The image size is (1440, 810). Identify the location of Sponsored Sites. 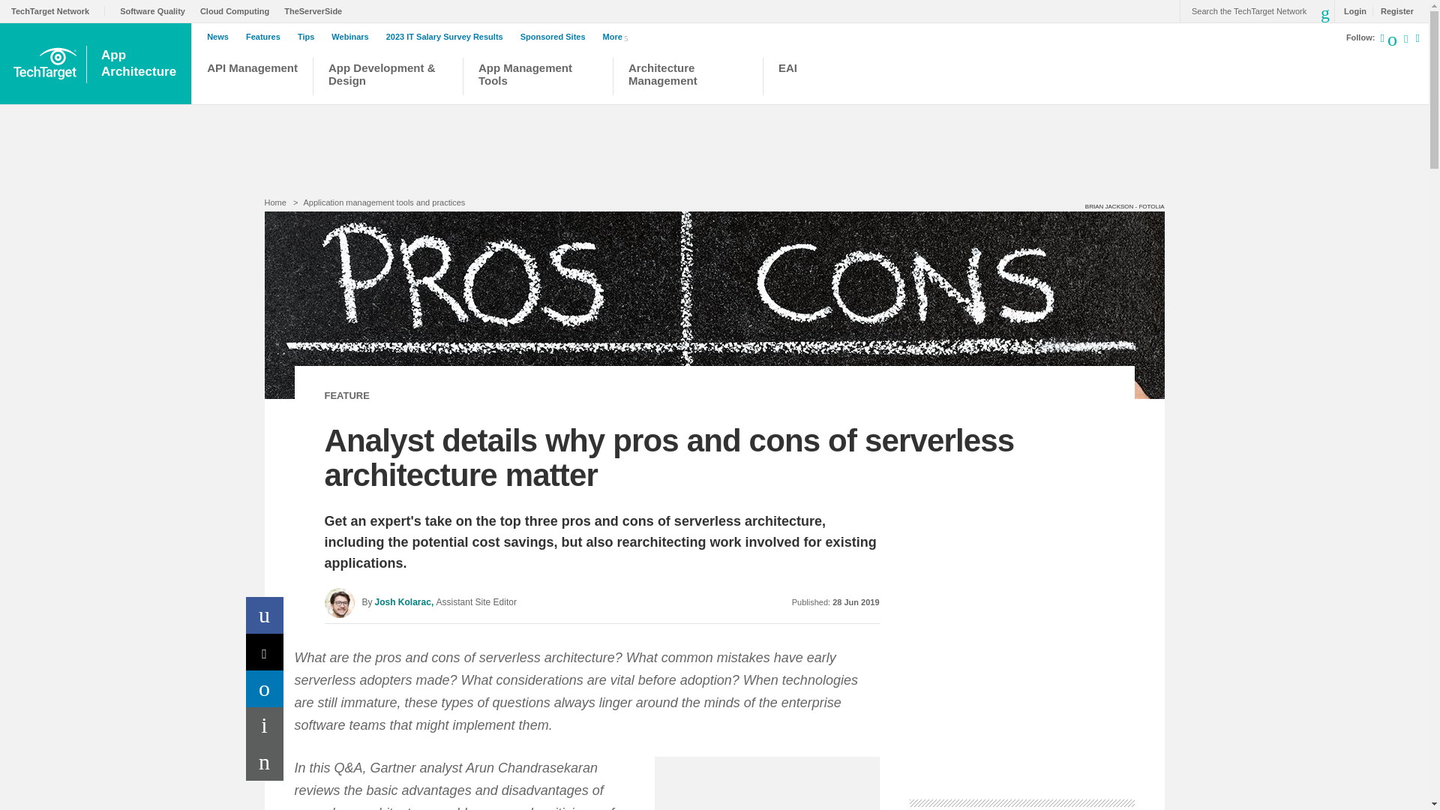
(556, 37).